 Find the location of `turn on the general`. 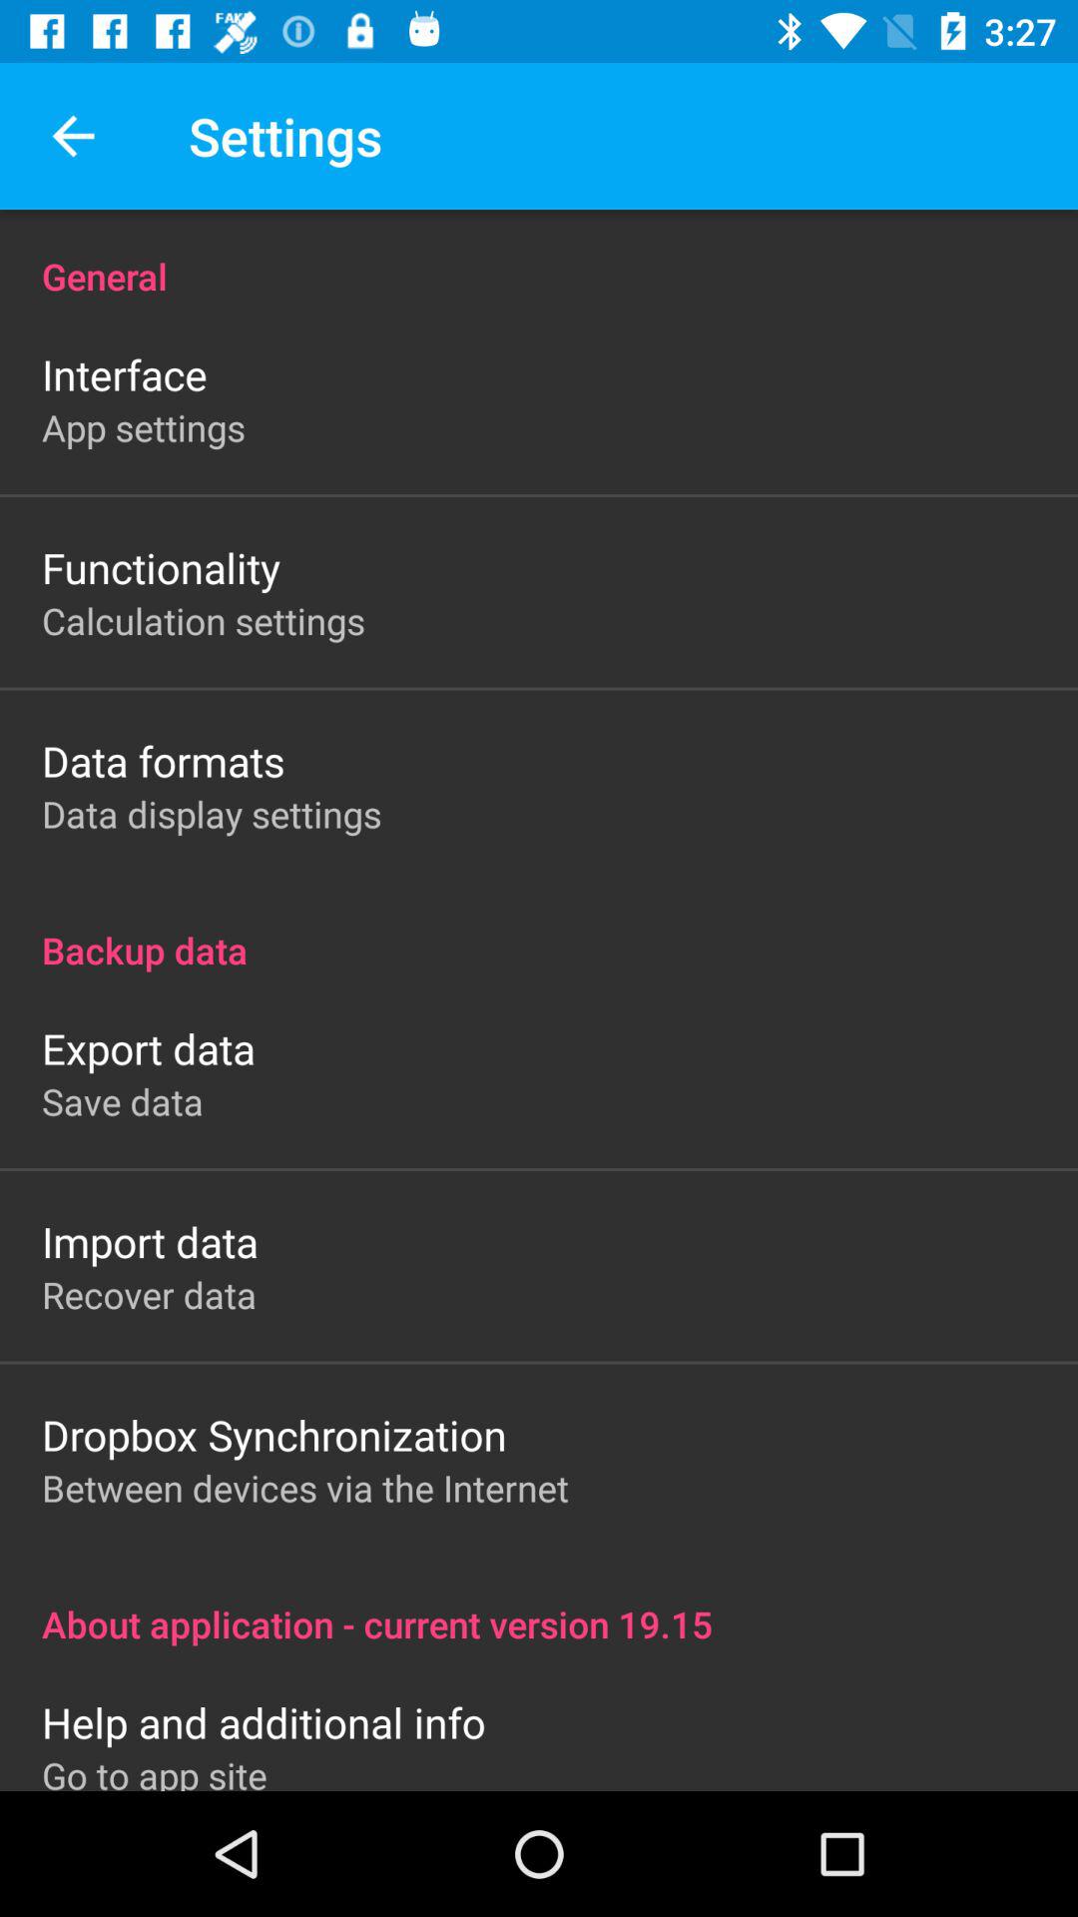

turn on the general is located at coordinates (539, 256).